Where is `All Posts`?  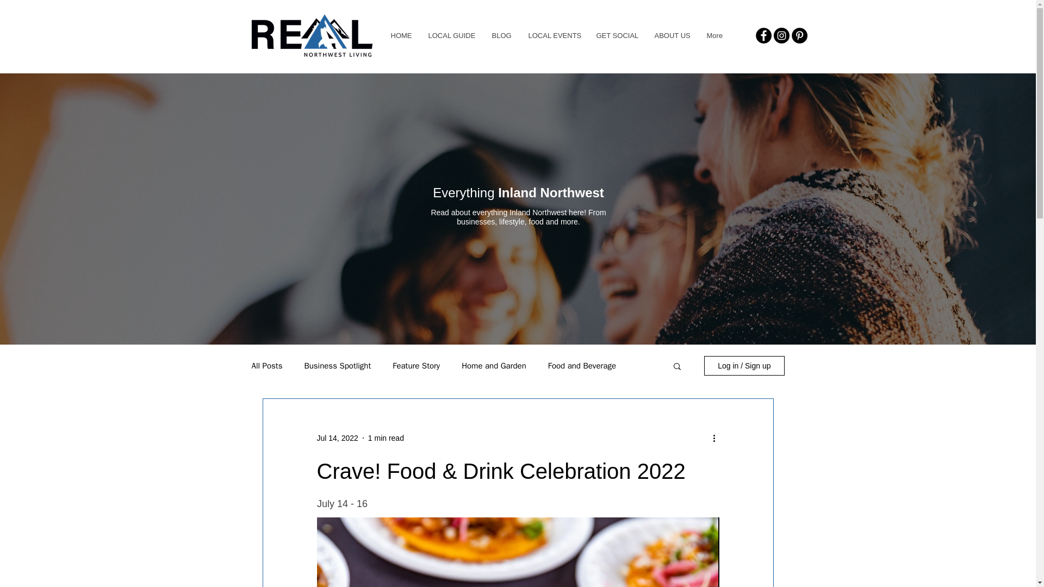 All Posts is located at coordinates (266, 366).